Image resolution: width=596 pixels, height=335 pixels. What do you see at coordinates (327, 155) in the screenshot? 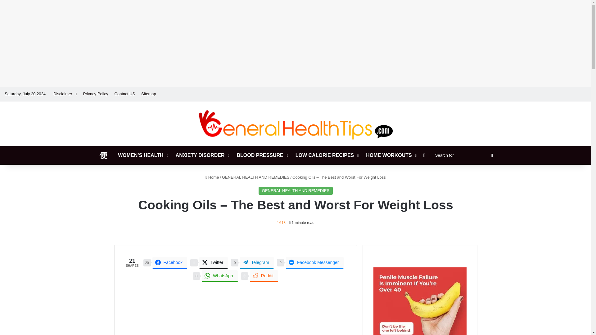
I see `LOW CALORIE RECIPES` at bounding box center [327, 155].